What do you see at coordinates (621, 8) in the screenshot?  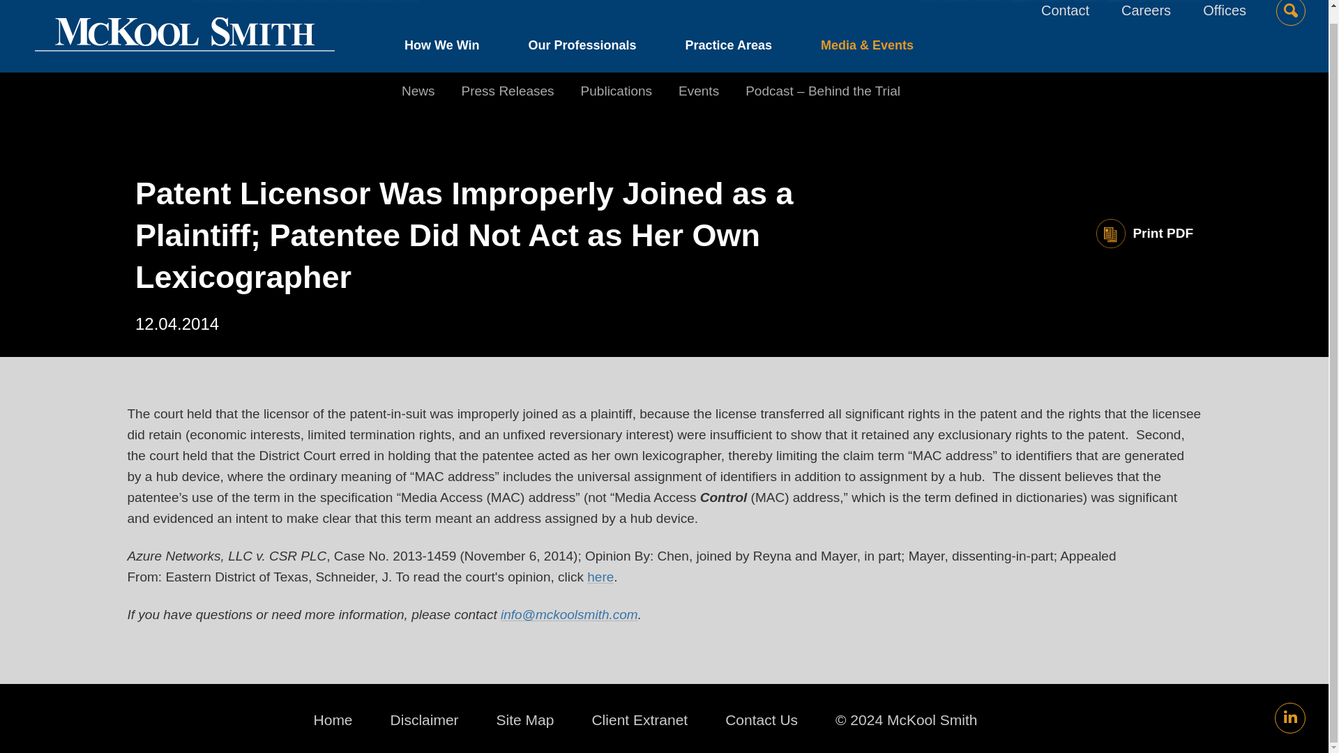 I see `Main Menu` at bounding box center [621, 8].